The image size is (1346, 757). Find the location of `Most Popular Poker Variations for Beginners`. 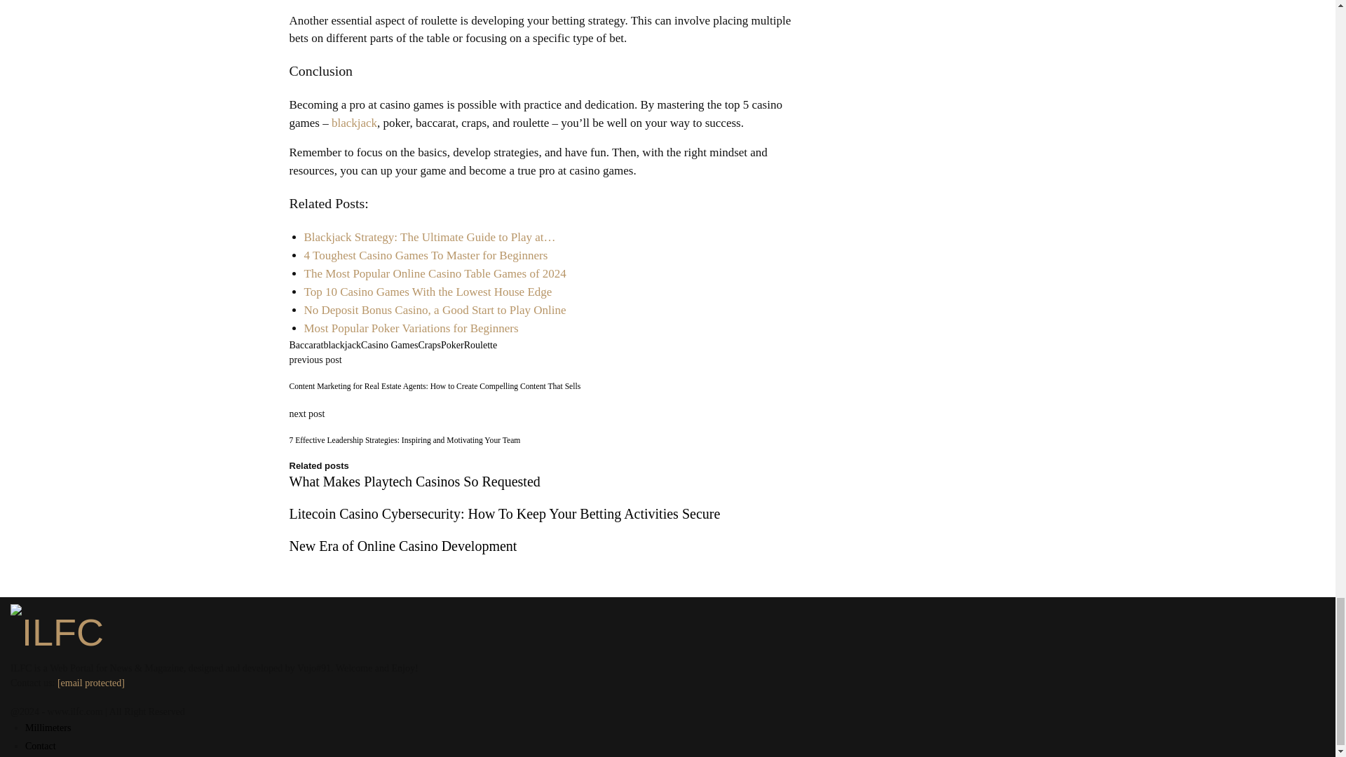

Most Popular Poker Variations for Beginners is located at coordinates (411, 328).